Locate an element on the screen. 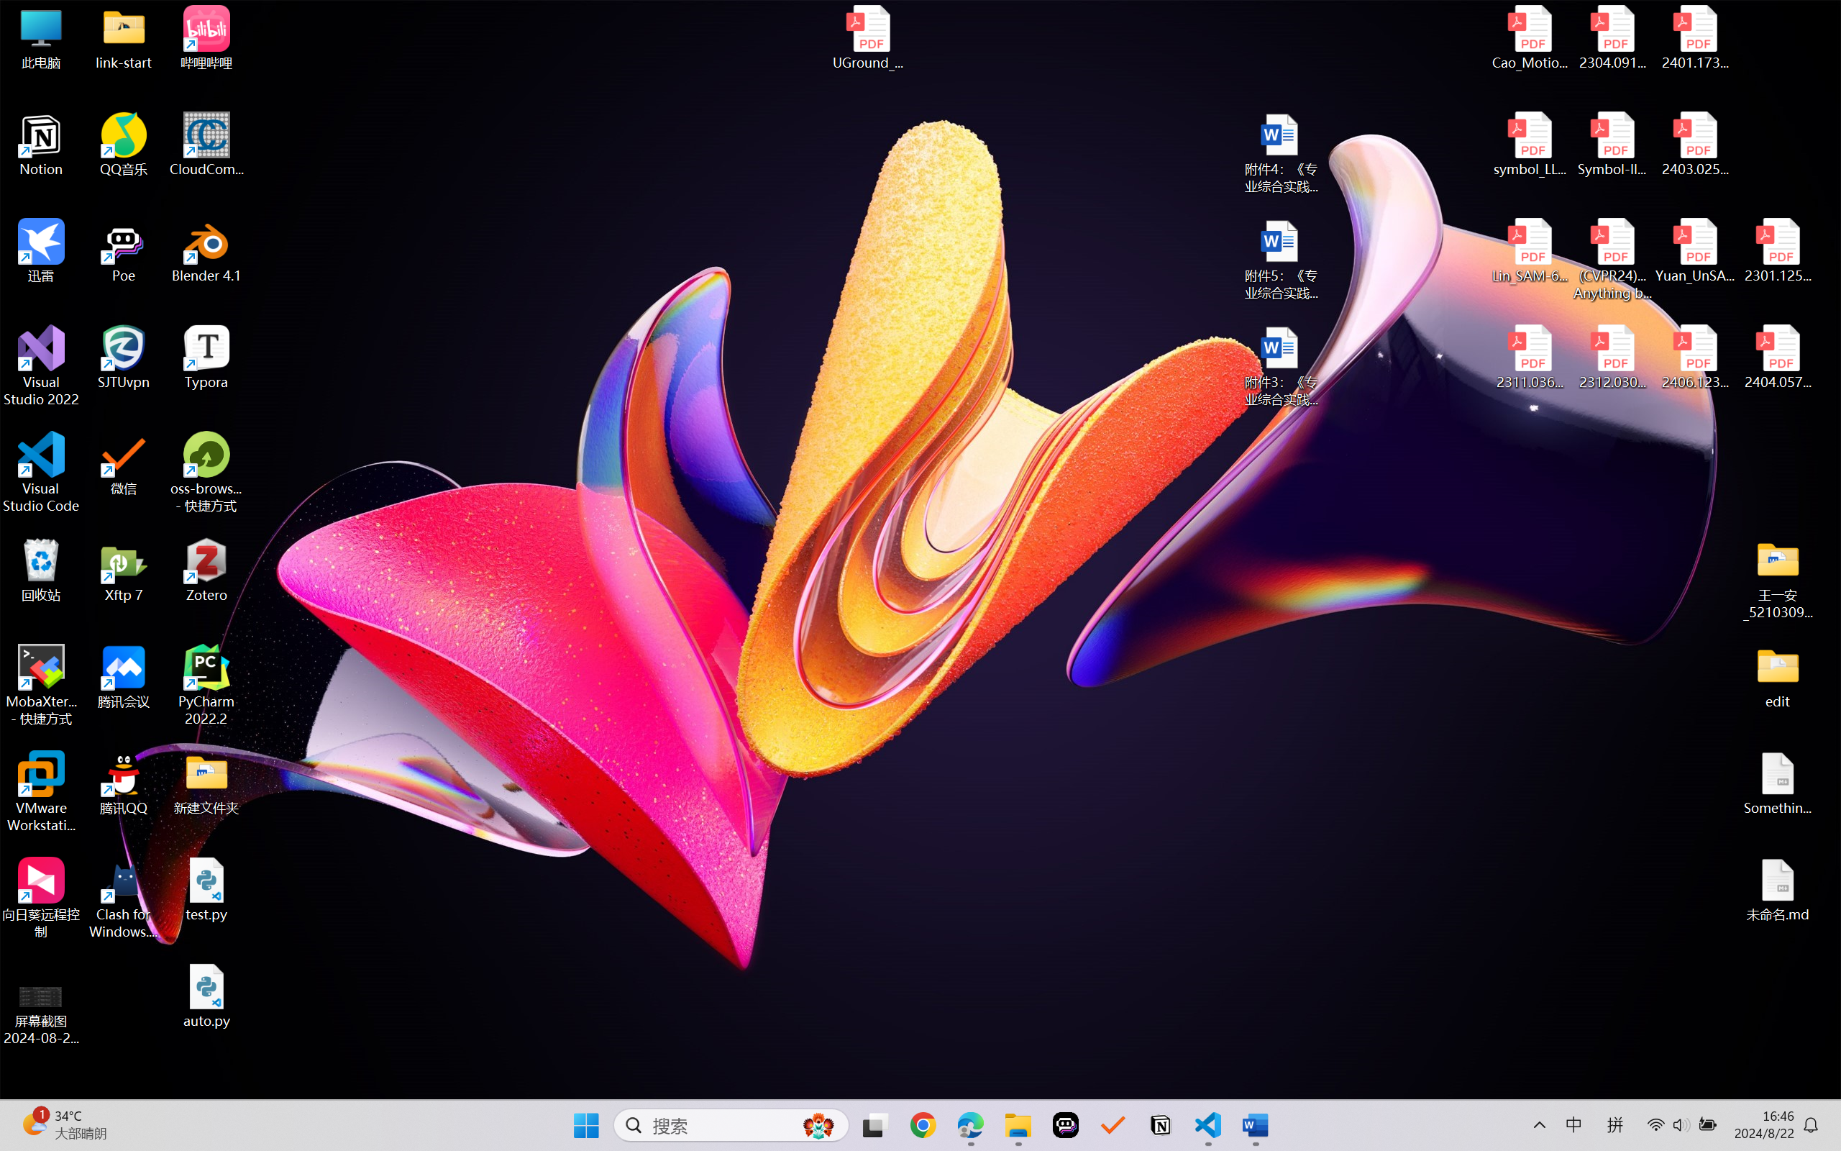 This screenshot has width=1841, height=1151. 2311.03658v2.pdf is located at coordinates (1530, 358).